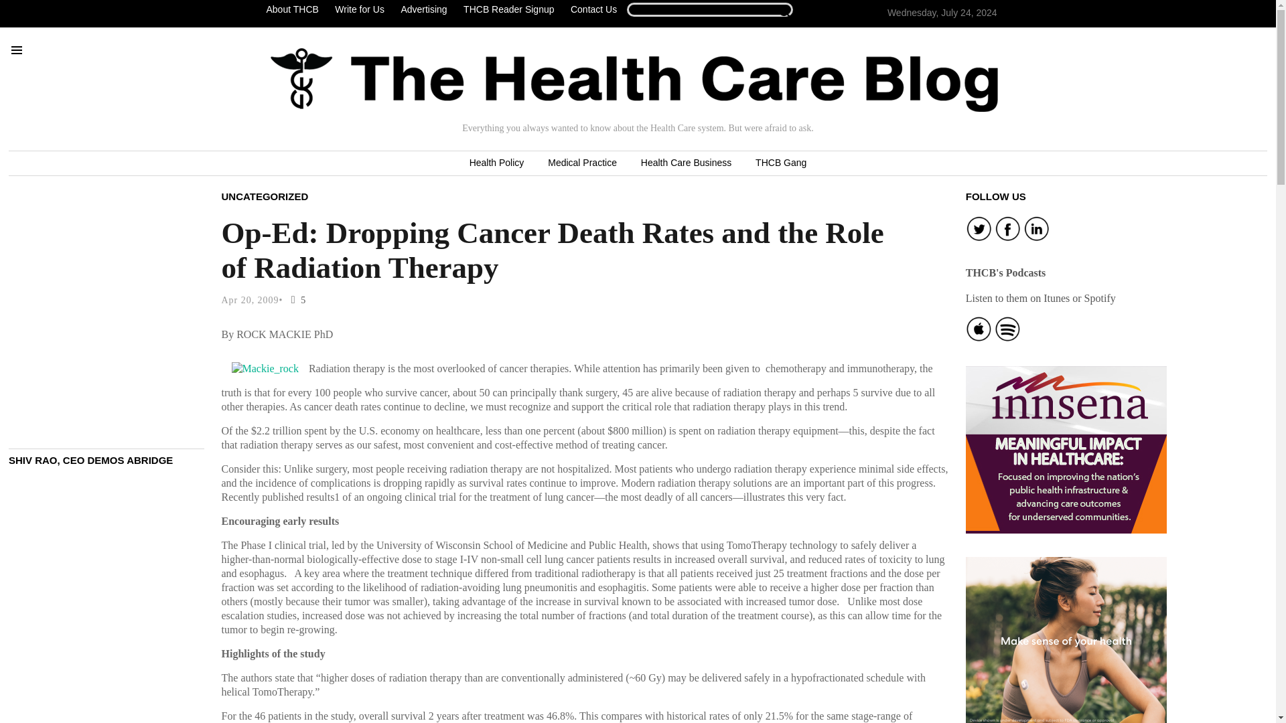 The width and height of the screenshot is (1286, 723). Describe the element at coordinates (593, 9) in the screenshot. I see `Contact Us` at that location.